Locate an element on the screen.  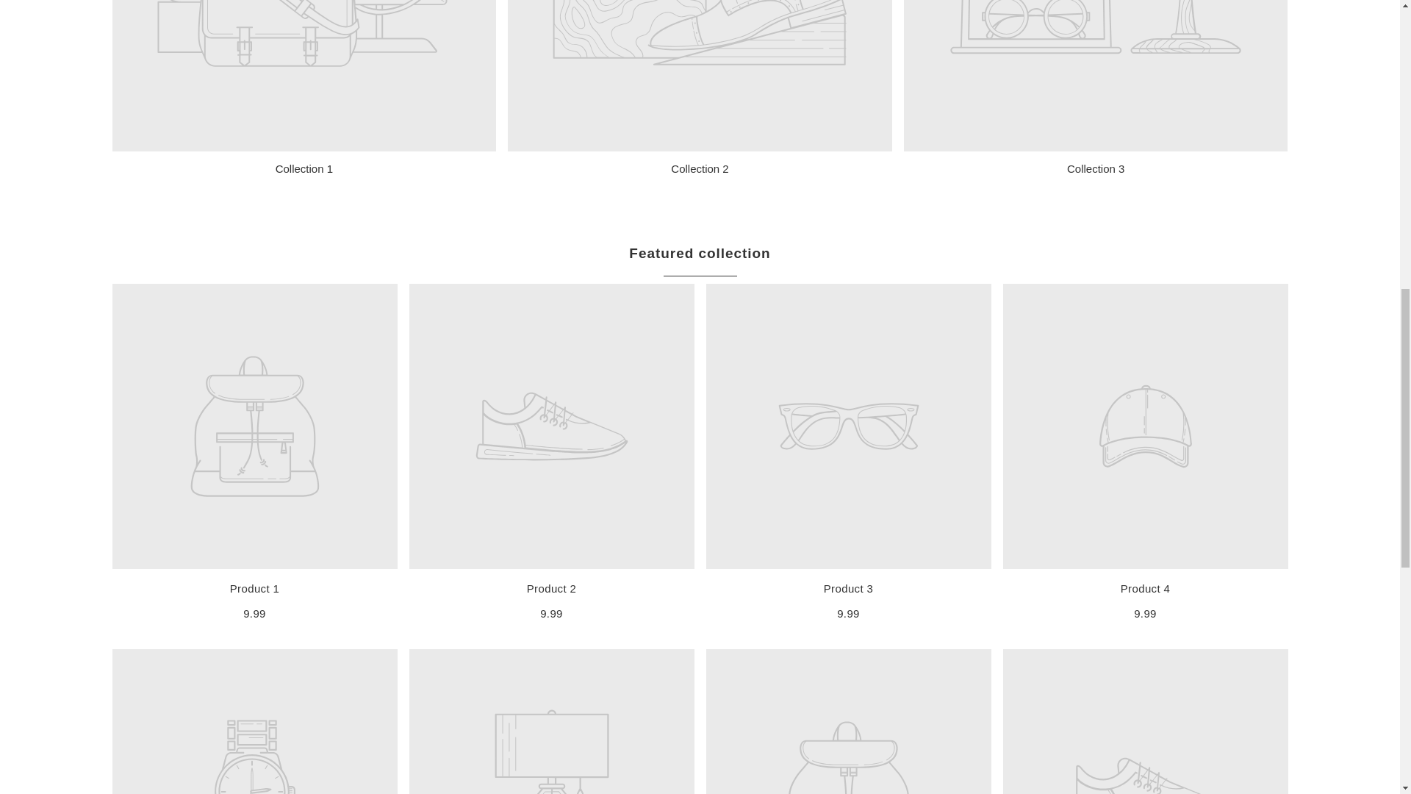
Sample product is located at coordinates (1144, 589).